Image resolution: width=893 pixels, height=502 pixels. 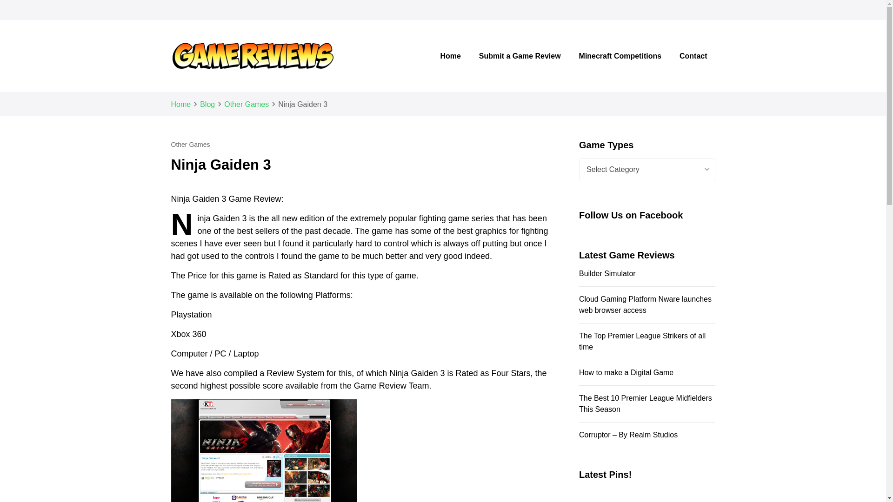 I want to click on Home, so click(x=181, y=104).